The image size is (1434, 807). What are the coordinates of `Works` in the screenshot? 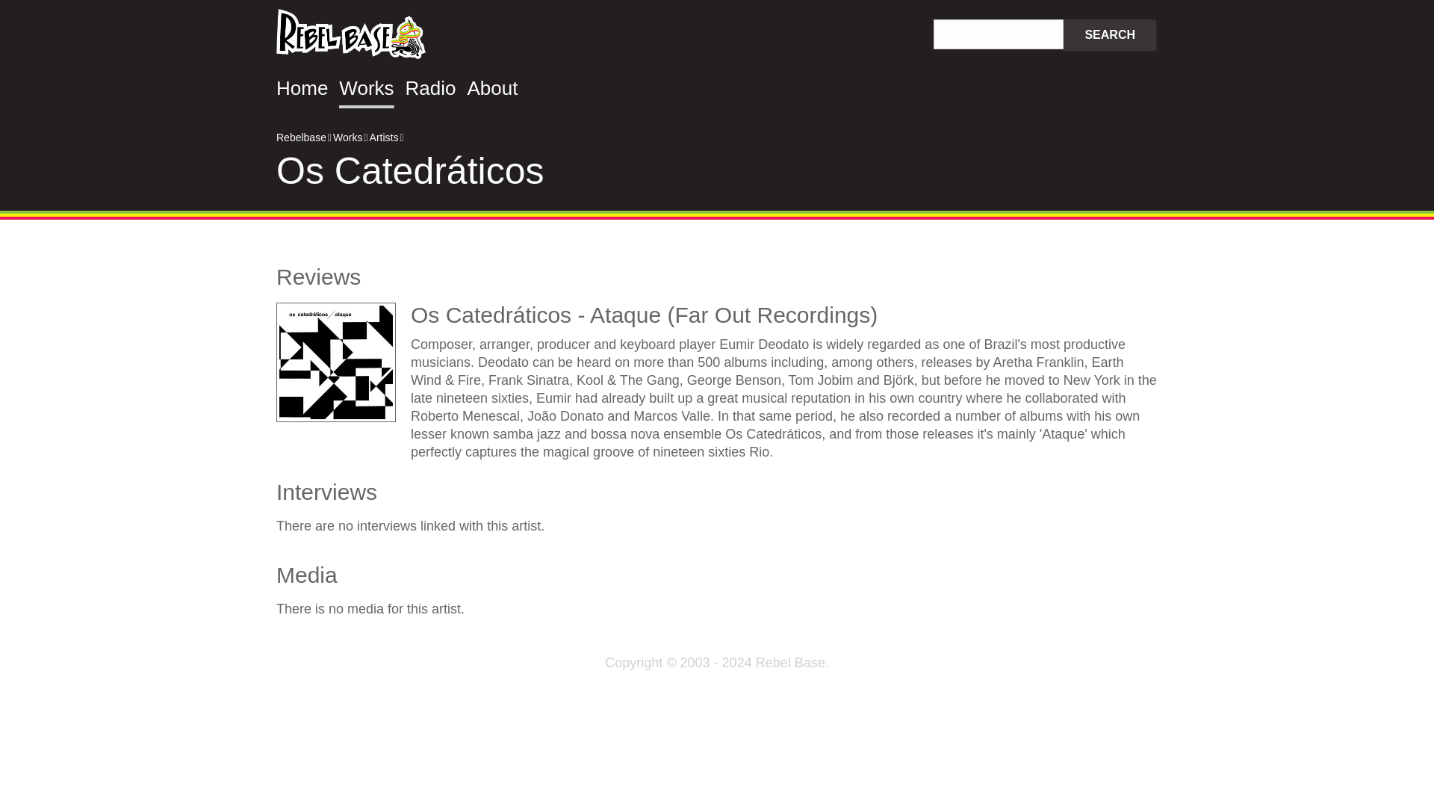 It's located at (347, 137).